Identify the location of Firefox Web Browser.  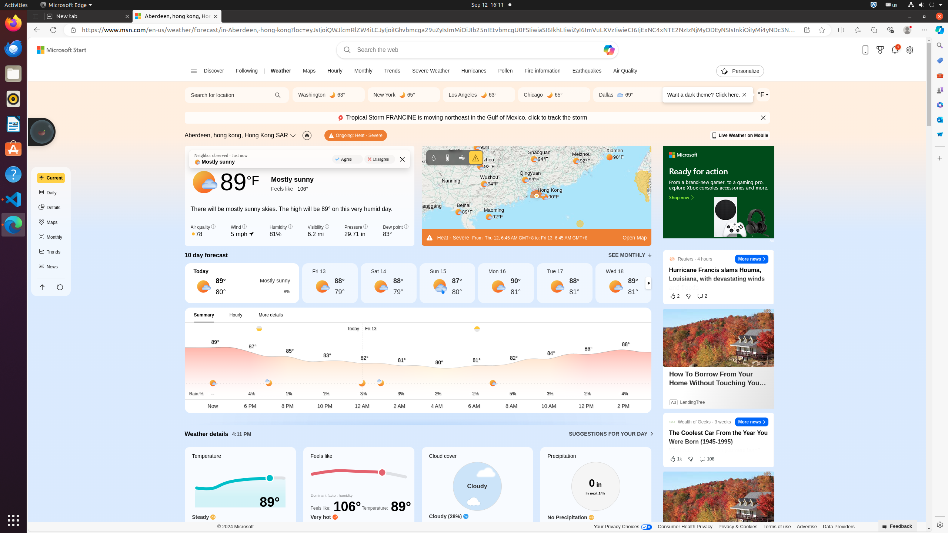
(13, 23).